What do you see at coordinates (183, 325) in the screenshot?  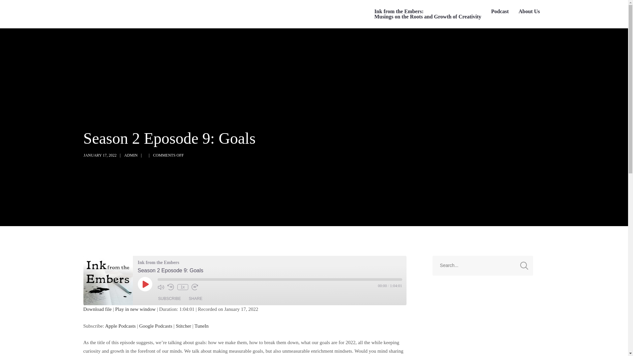 I see `Stitcher` at bounding box center [183, 325].